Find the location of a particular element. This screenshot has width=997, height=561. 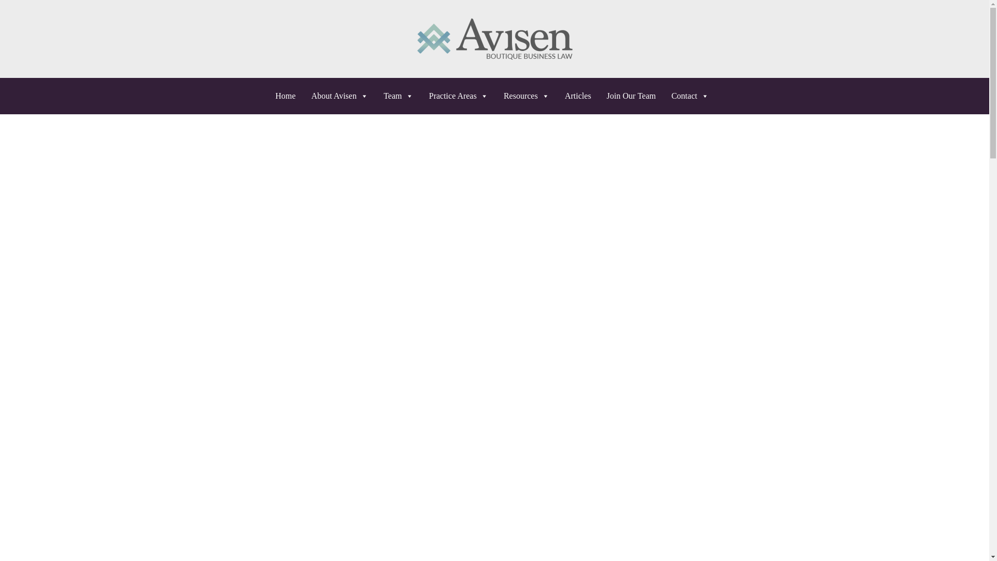

Articles is located at coordinates (581, 96).